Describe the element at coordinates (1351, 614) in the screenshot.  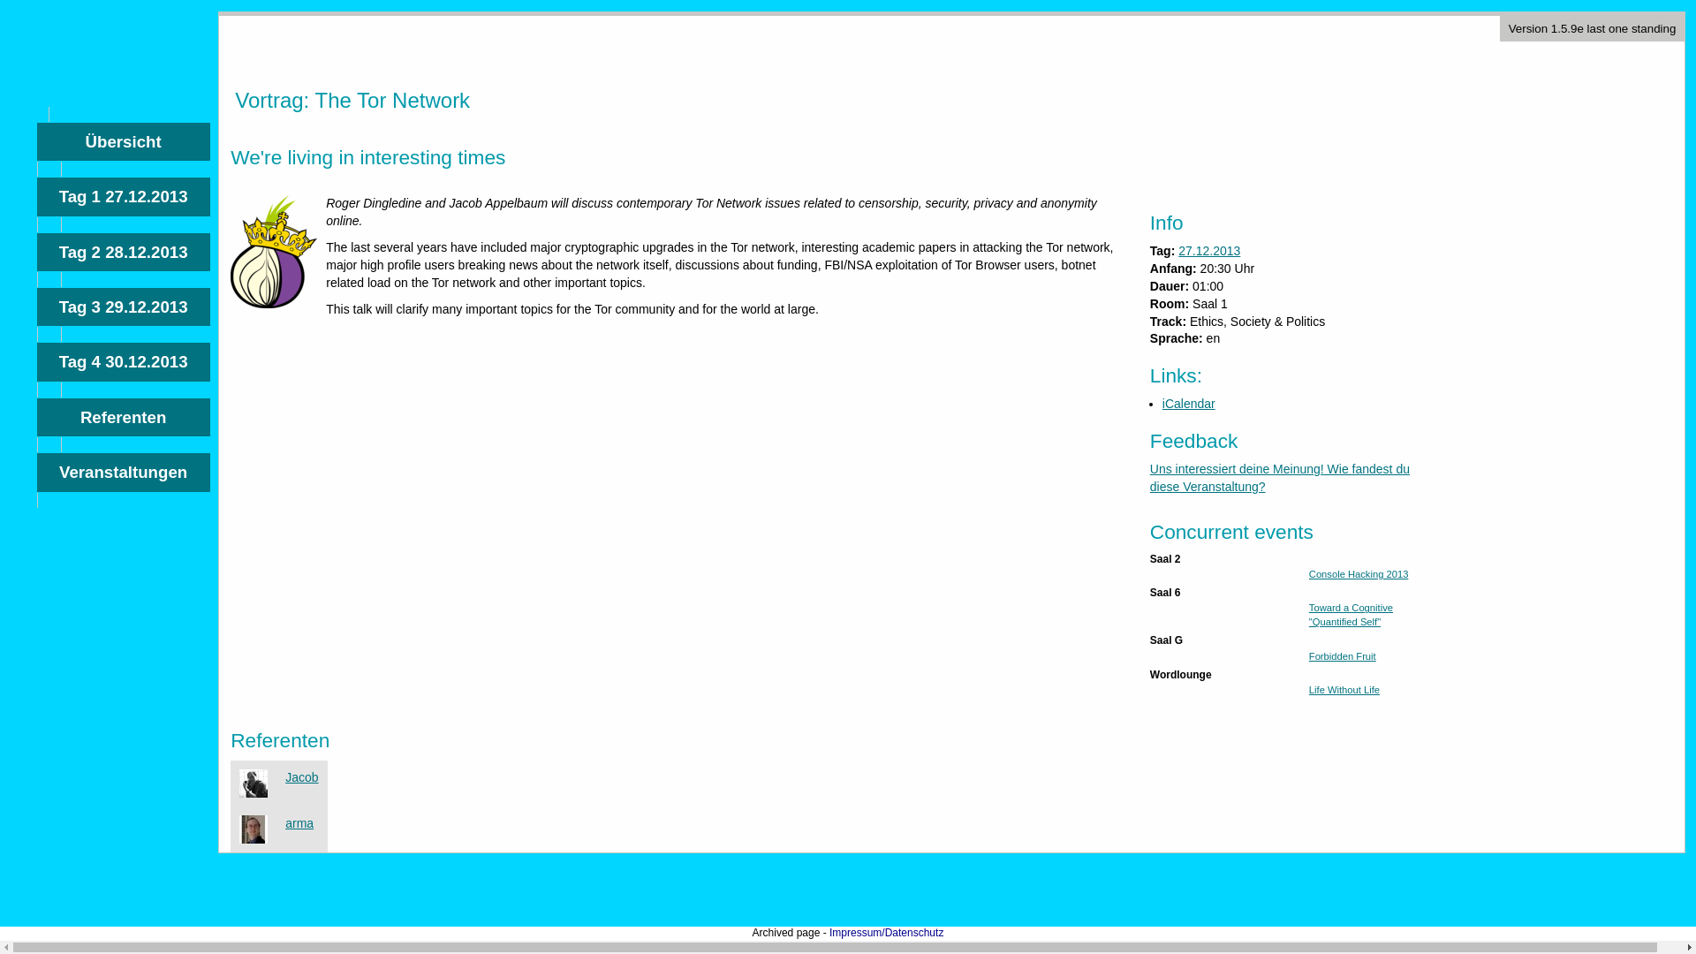
I see `Toward a Cognitive "Quantified Self"` at that location.